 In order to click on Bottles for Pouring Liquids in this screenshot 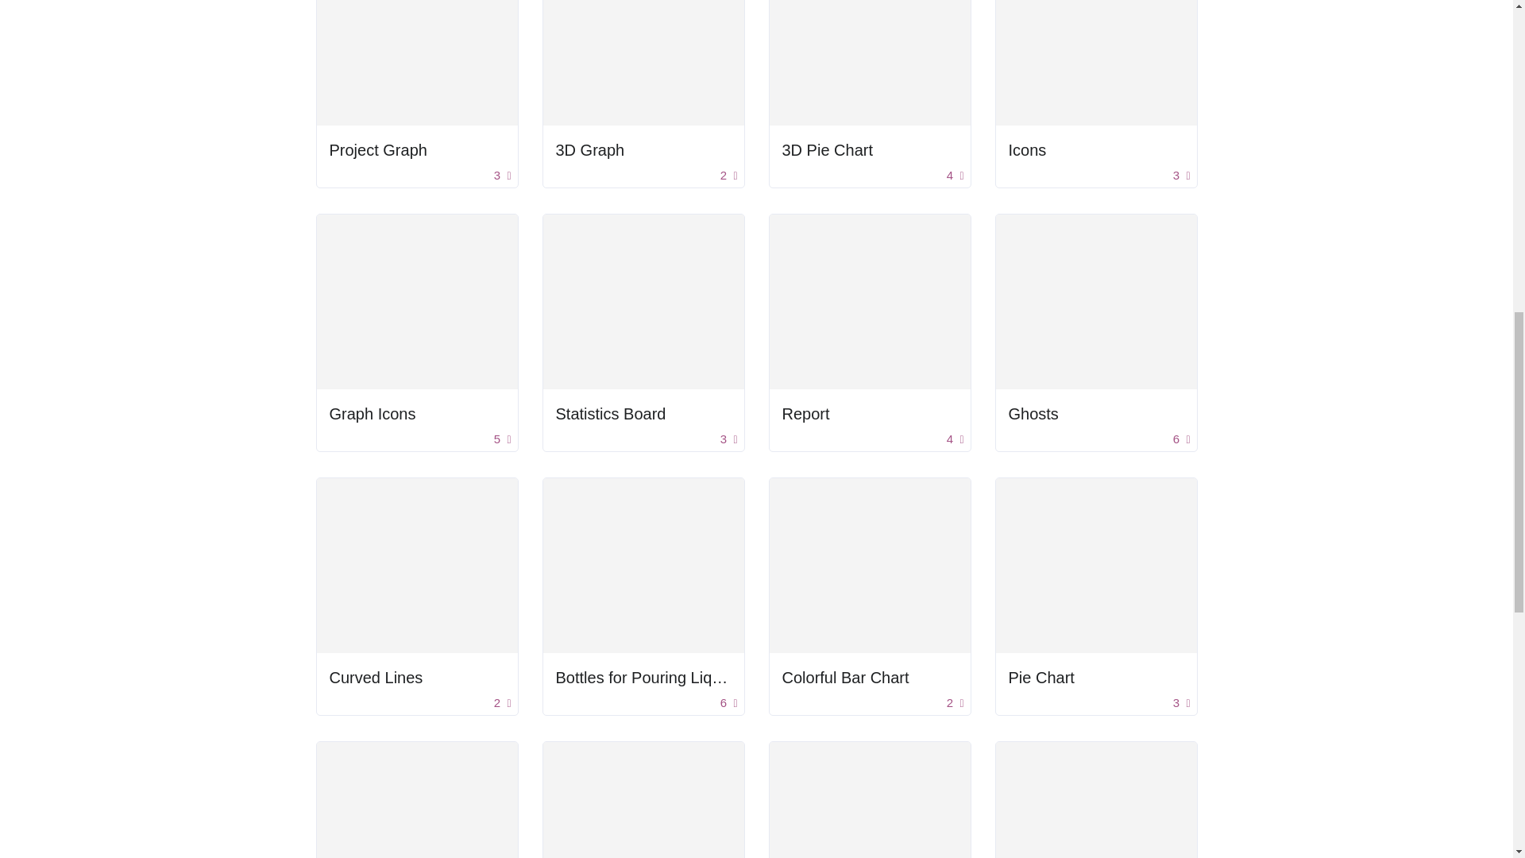, I will do `click(643, 678)`.